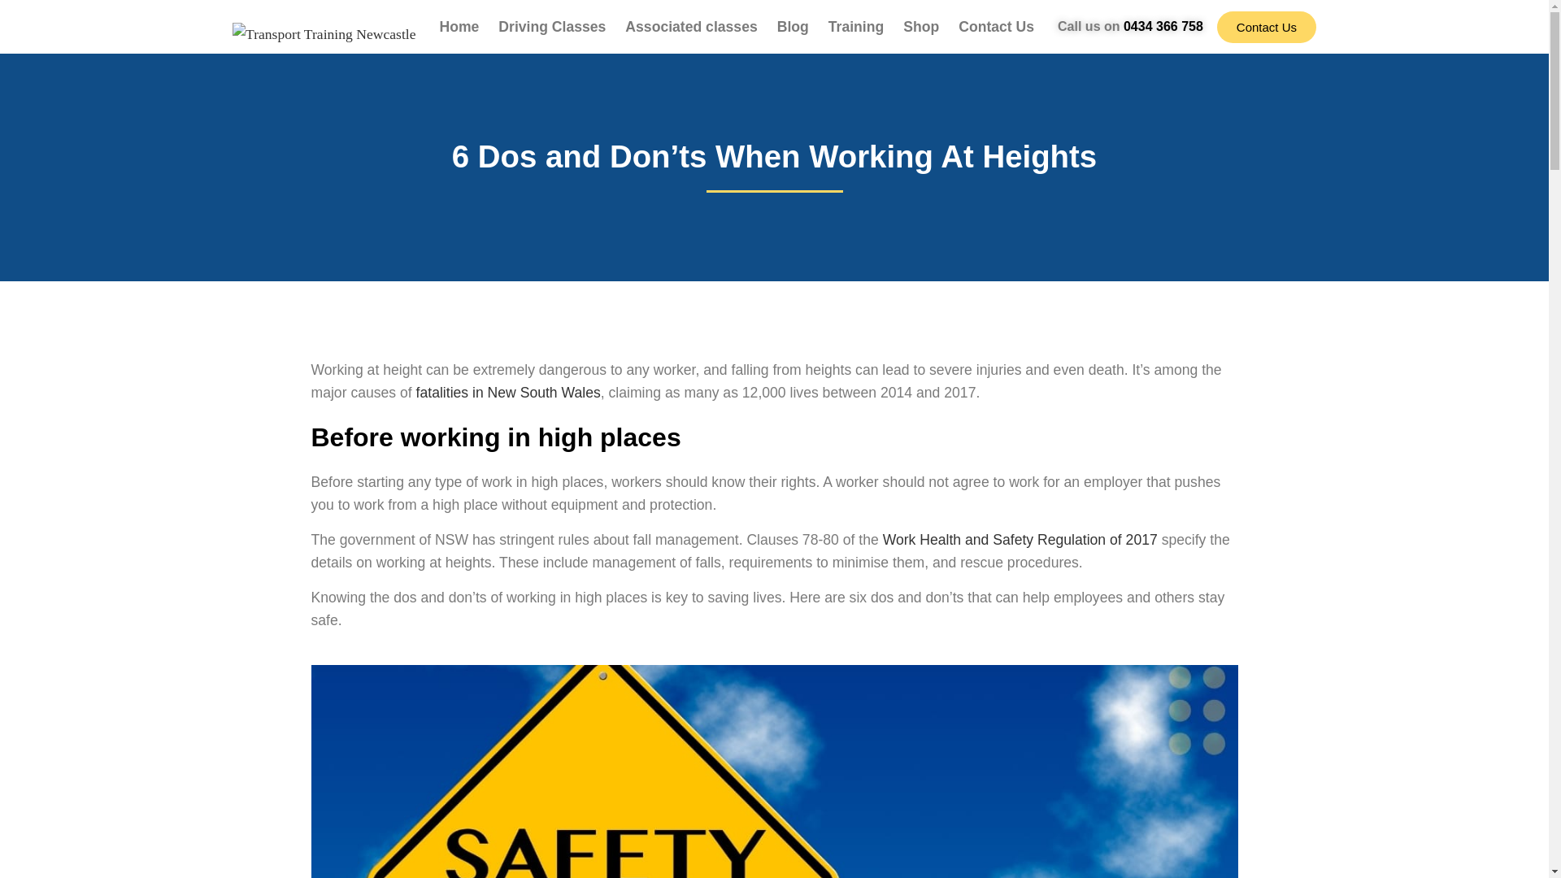 The height and width of the screenshot is (878, 1561). Describe the element at coordinates (459, 26) in the screenshot. I see `Home` at that location.